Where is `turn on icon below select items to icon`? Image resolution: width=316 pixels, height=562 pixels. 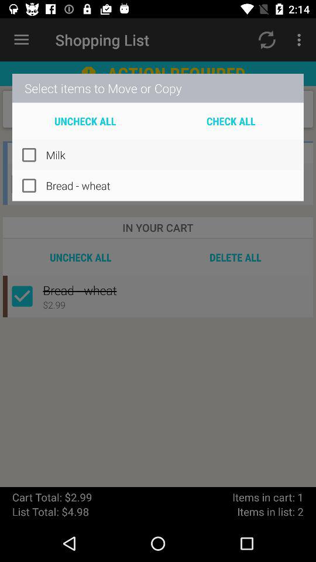 turn on icon below select items to icon is located at coordinates (231, 121).